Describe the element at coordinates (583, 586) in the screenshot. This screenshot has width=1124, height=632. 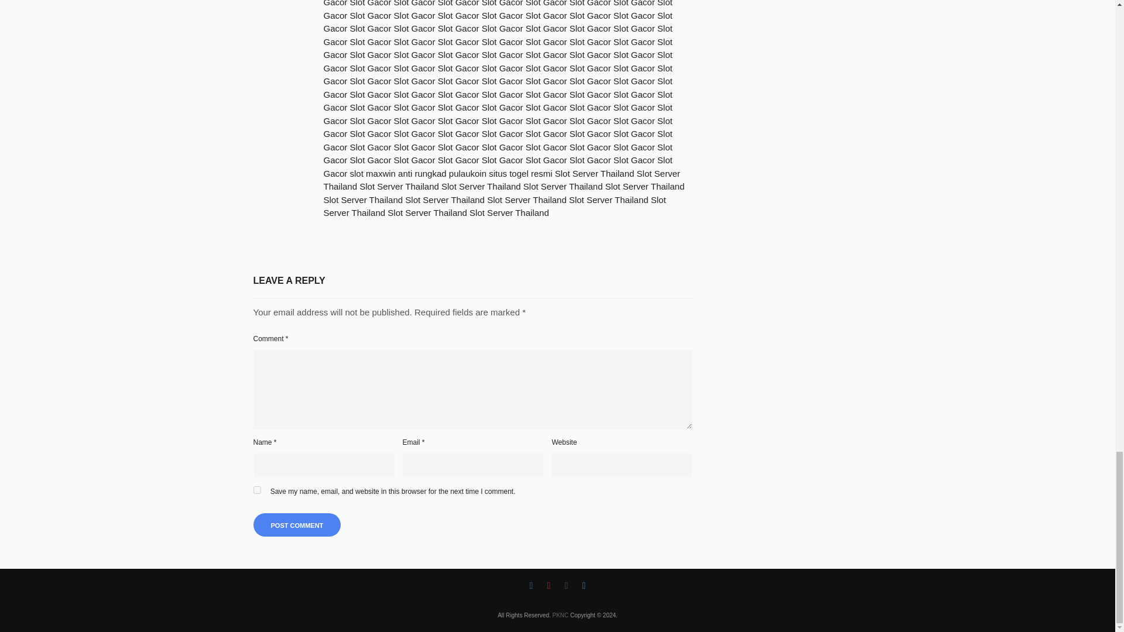
I see `Whatsapp` at that location.